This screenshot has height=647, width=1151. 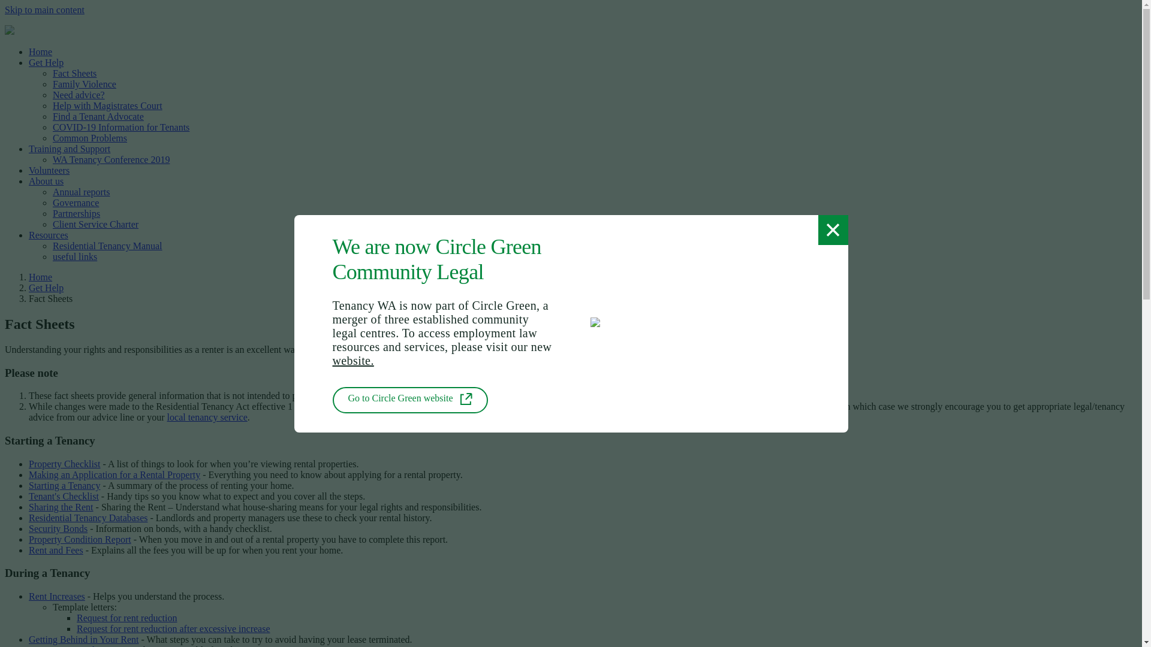 What do you see at coordinates (108, 105) in the screenshot?
I see `Help with Magistrates Court` at bounding box center [108, 105].